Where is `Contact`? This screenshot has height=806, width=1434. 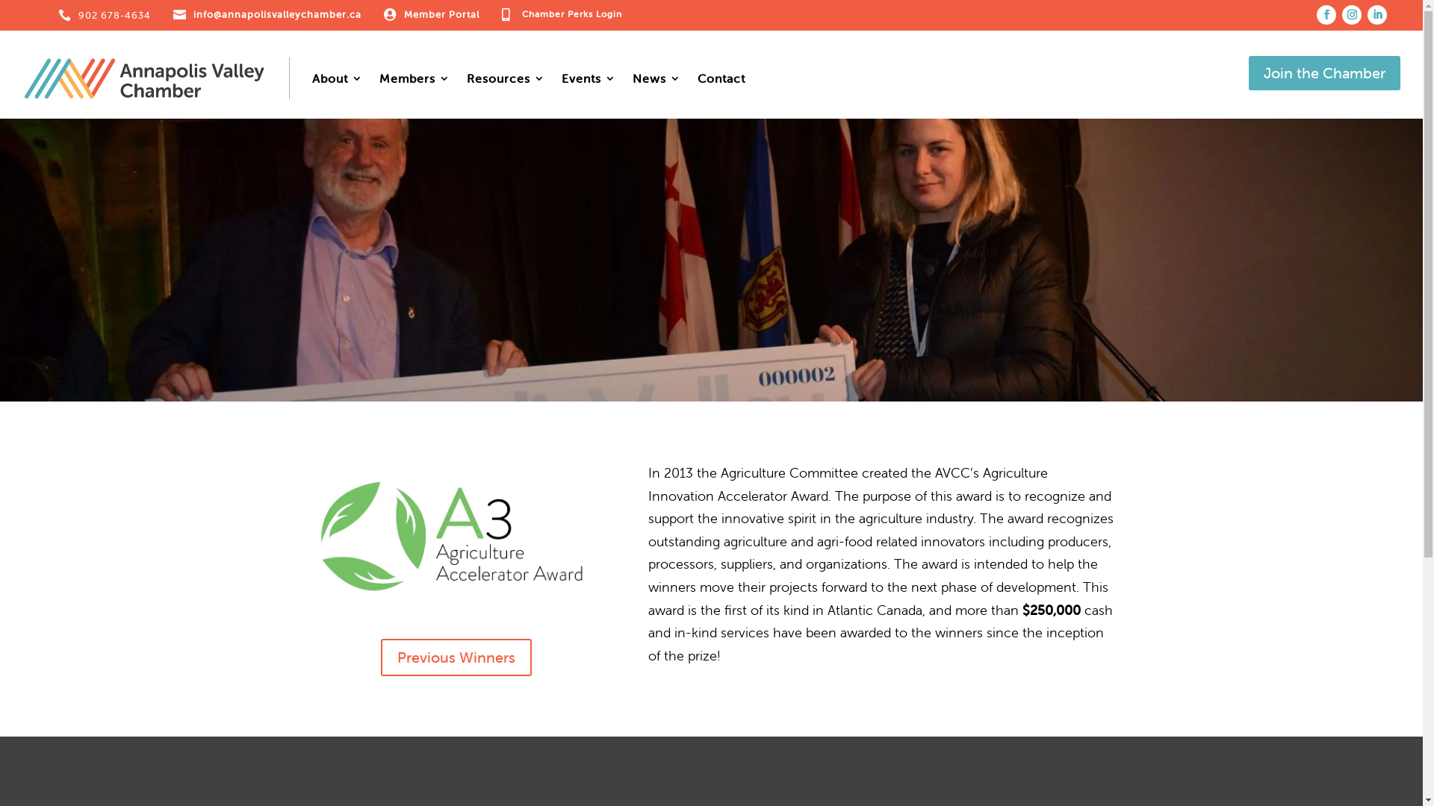 Contact is located at coordinates (721, 78).